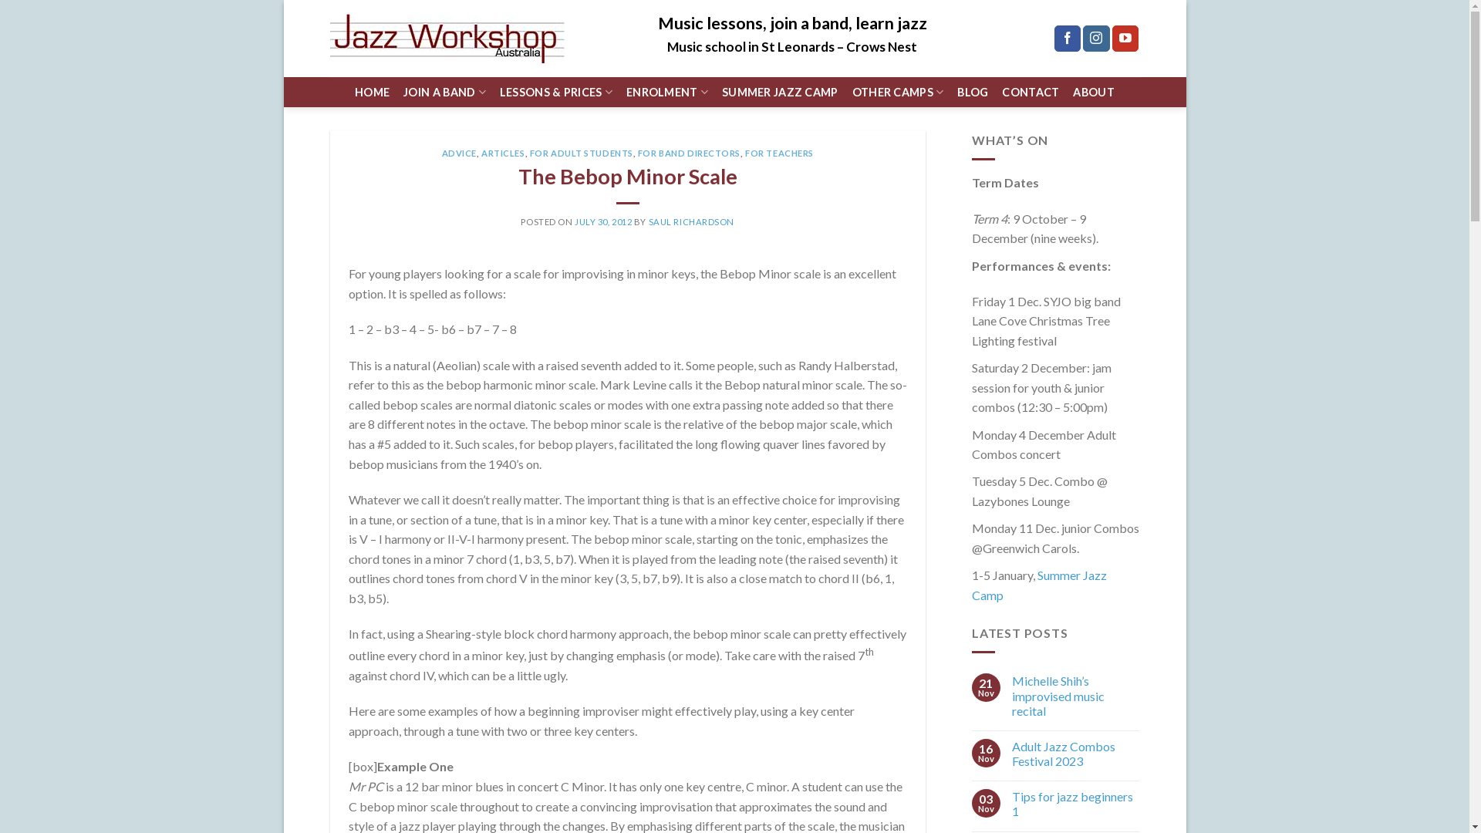 The image size is (1481, 833). I want to click on Follow on Instagram, so click(1096, 39).